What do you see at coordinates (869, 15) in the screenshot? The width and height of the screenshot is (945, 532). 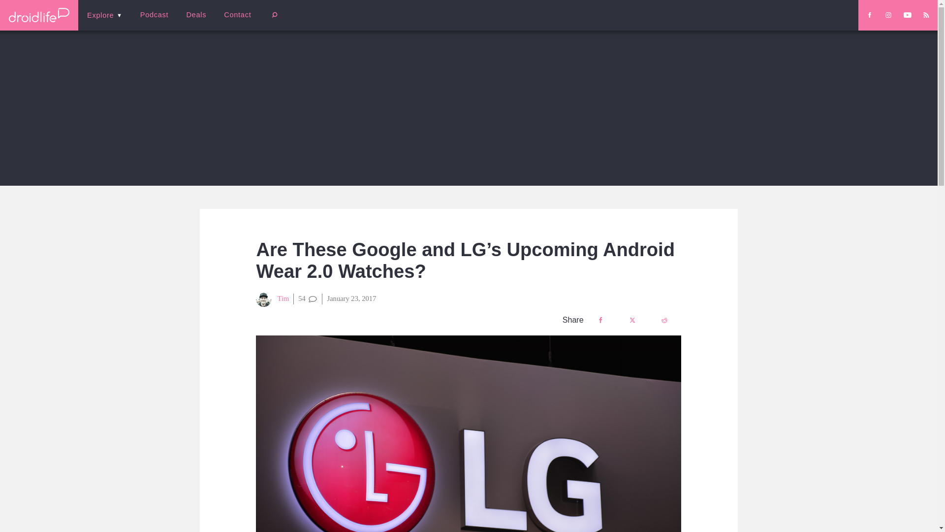 I see `Droid Life on Facebook` at bounding box center [869, 15].